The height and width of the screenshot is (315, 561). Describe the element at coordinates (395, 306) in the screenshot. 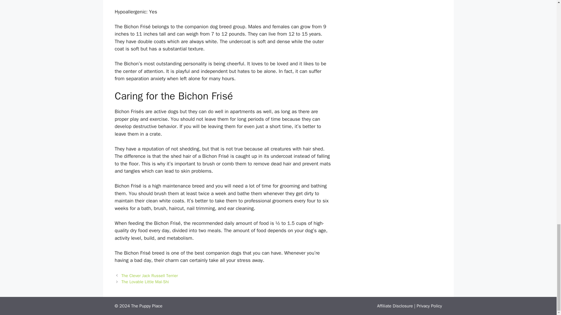

I see `Affiliate Disclosure` at that location.